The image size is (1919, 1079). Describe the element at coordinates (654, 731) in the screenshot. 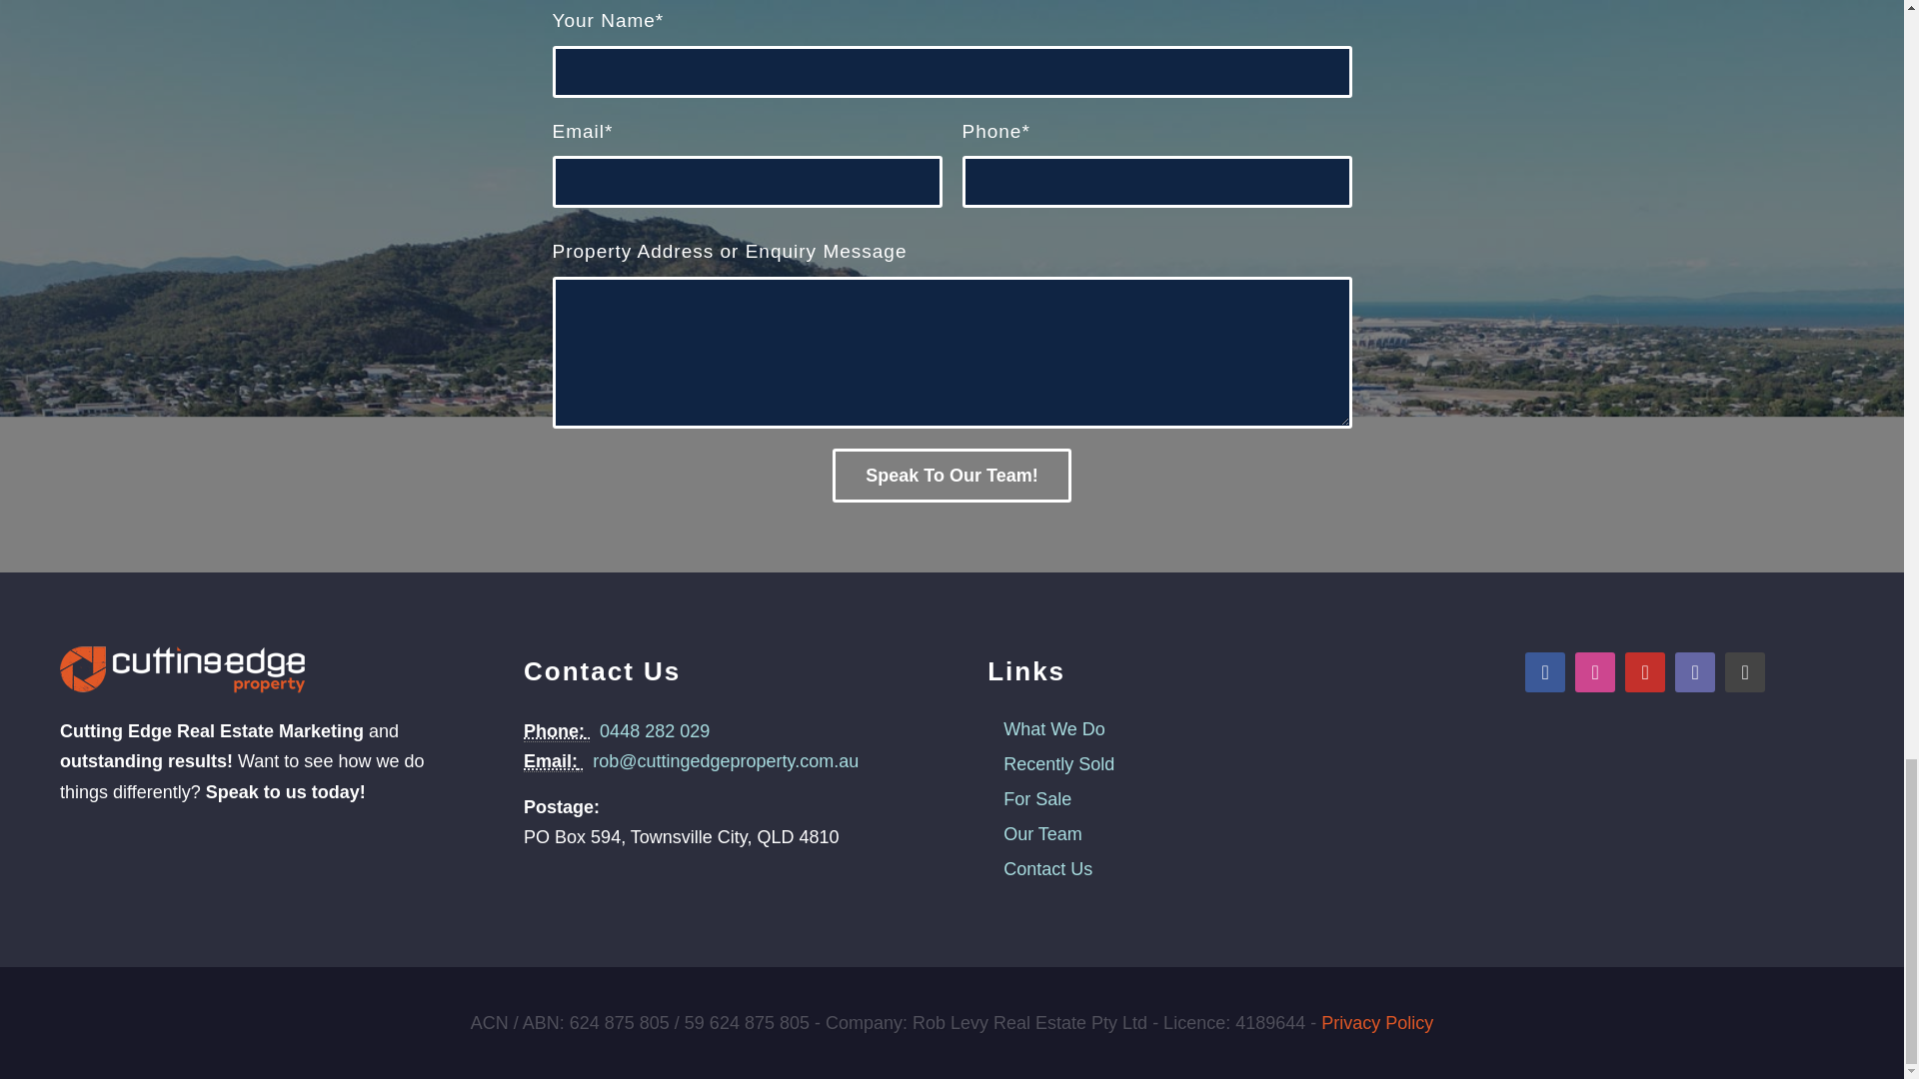

I see `0448 282 029` at that location.